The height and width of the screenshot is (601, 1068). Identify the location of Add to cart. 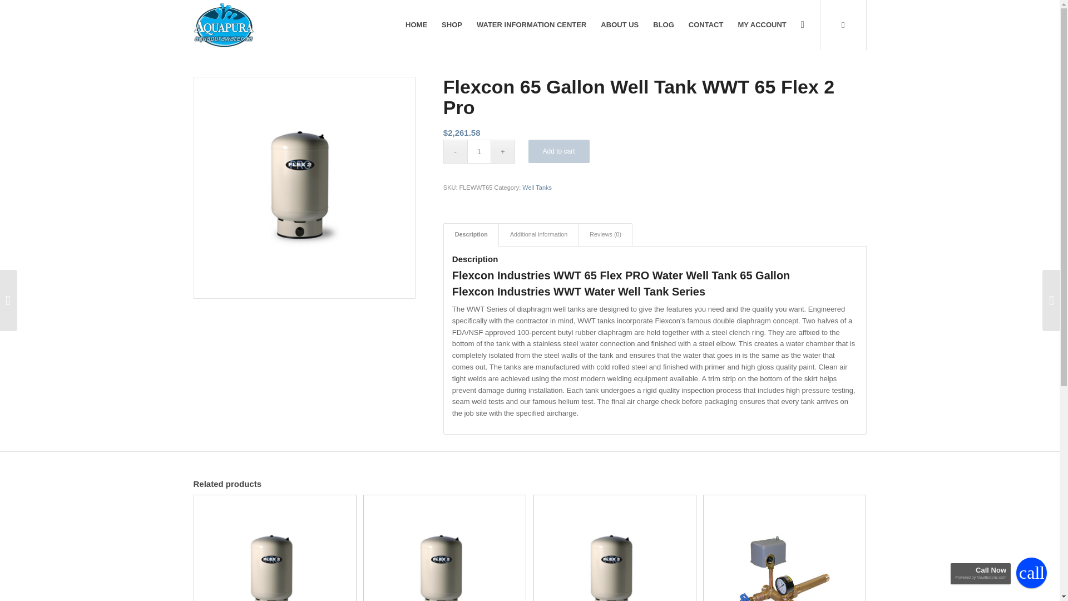
(558, 151).